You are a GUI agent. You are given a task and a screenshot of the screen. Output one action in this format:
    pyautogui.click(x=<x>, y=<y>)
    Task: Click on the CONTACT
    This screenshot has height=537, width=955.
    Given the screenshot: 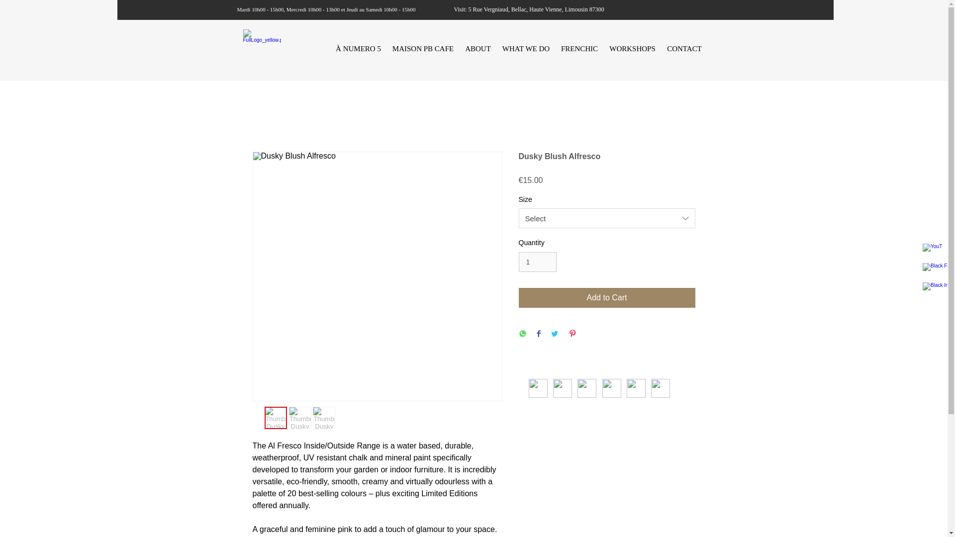 What is the action you would take?
    pyautogui.click(x=684, y=49)
    